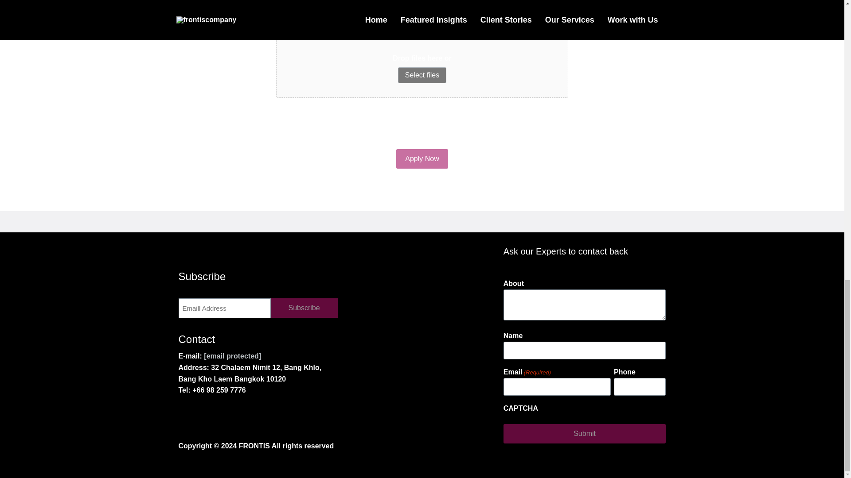  I want to click on Subscribe, so click(304, 308).